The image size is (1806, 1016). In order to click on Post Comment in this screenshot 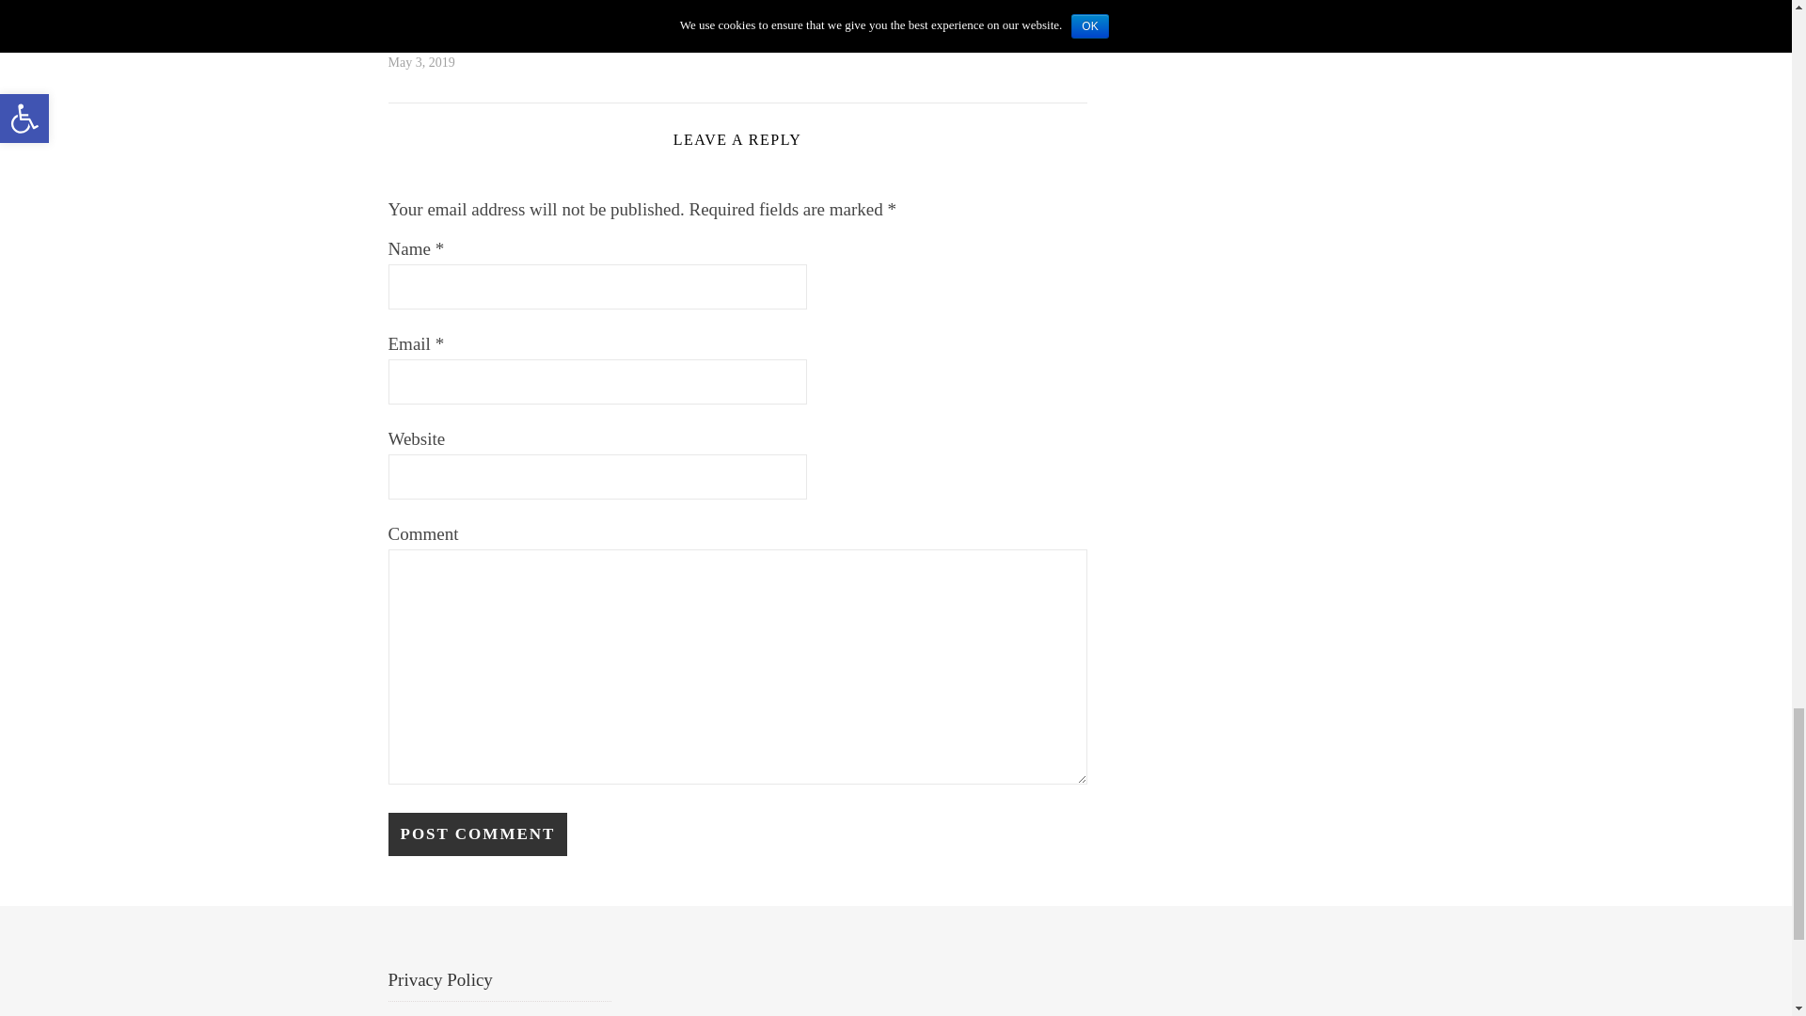, I will do `click(477, 834)`.